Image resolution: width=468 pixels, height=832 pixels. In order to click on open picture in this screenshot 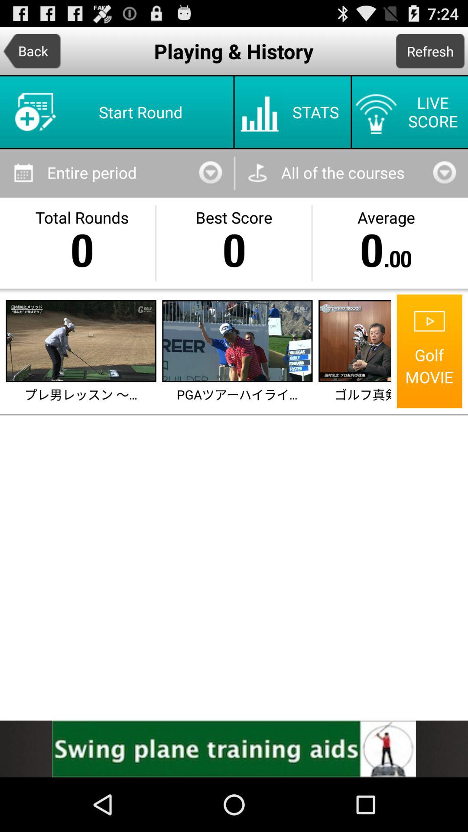, I will do `click(81, 341)`.